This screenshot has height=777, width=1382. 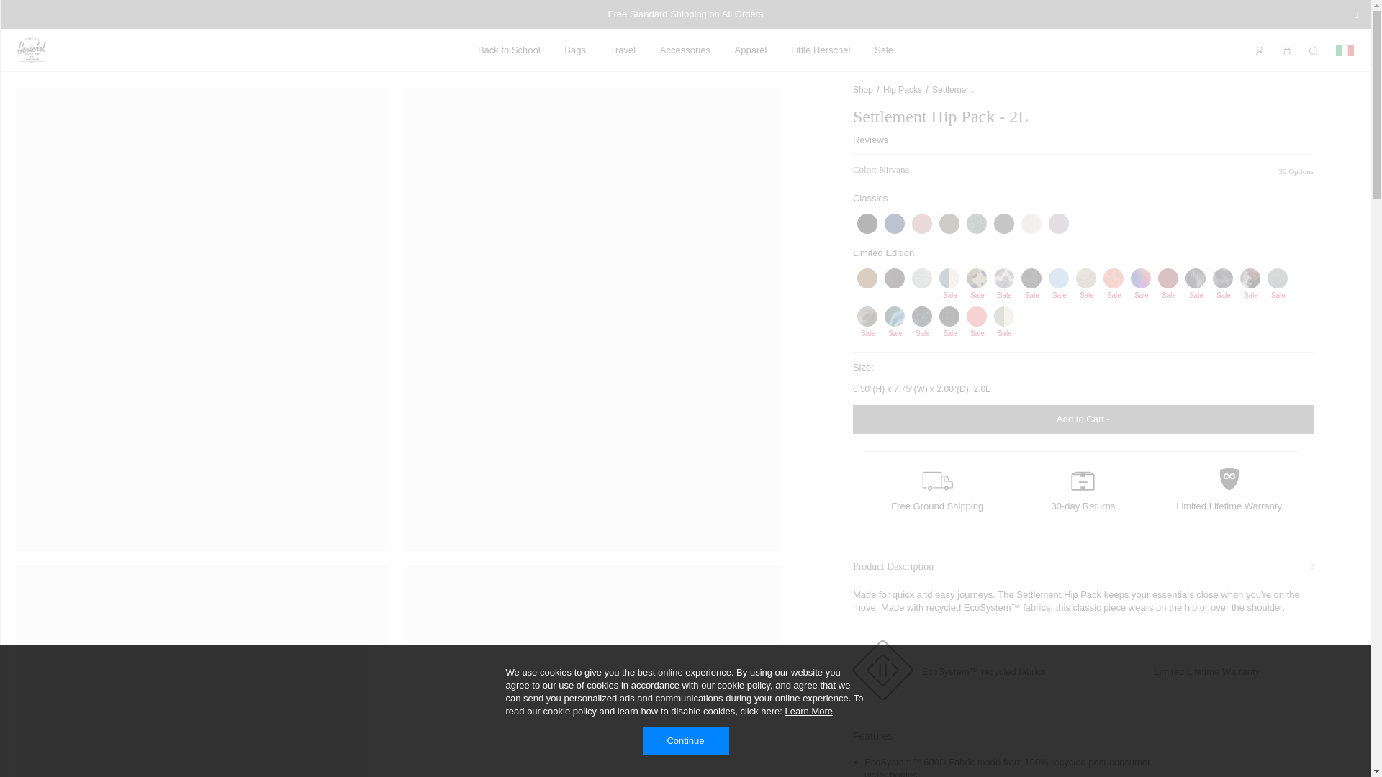 What do you see at coordinates (1260, 50) in the screenshot?
I see `Account` at bounding box center [1260, 50].